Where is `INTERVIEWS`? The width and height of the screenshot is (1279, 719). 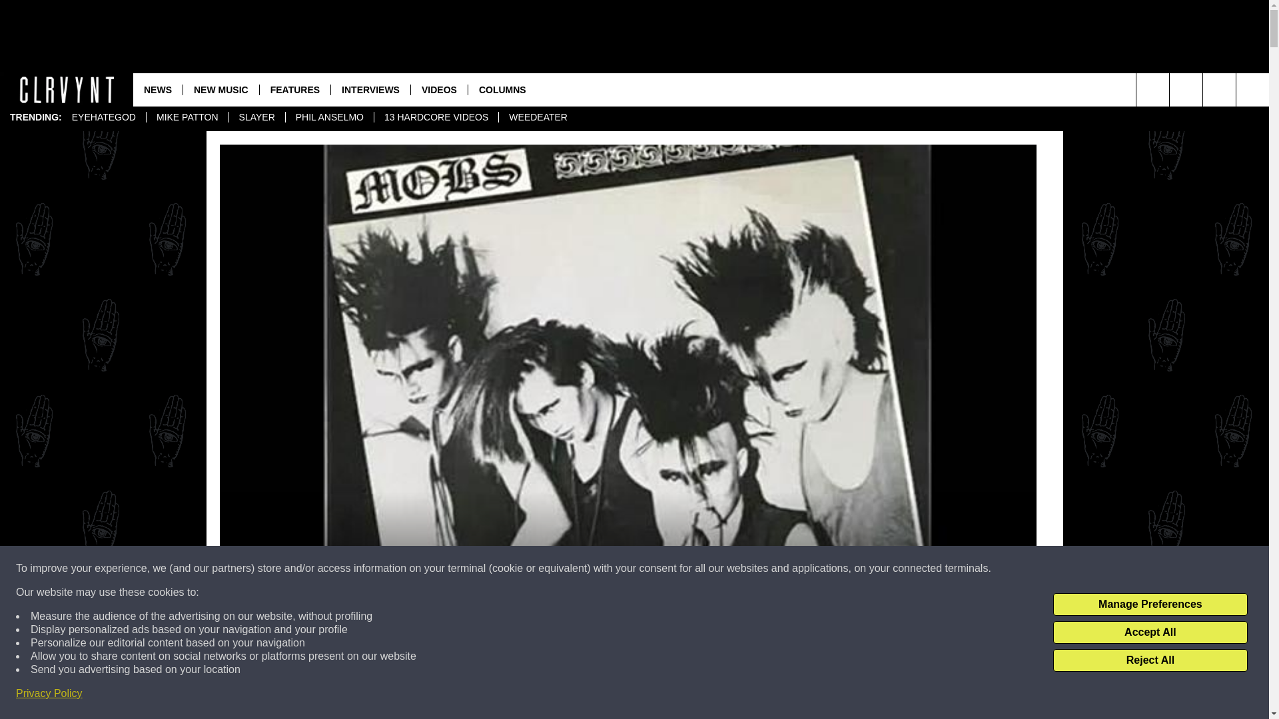 INTERVIEWS is located at coordinates (370, 89).